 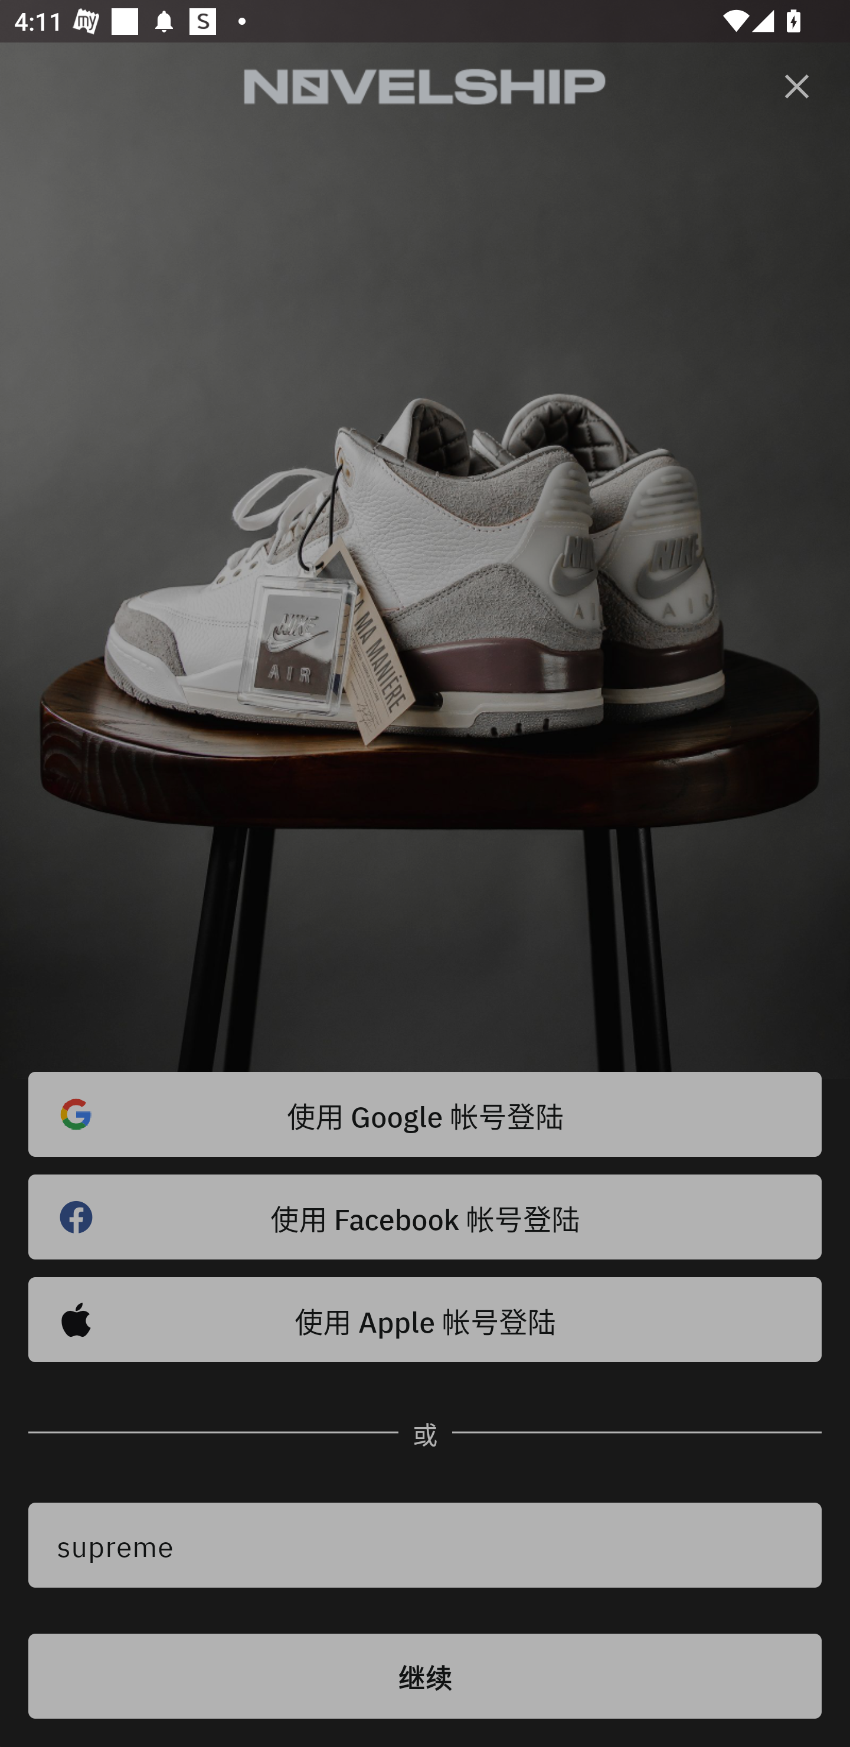 What do you see at coordinates (425, 1114) in the screenshot?
I see `使用 Google 帐号登陆` at bounding box center [425, 1114].